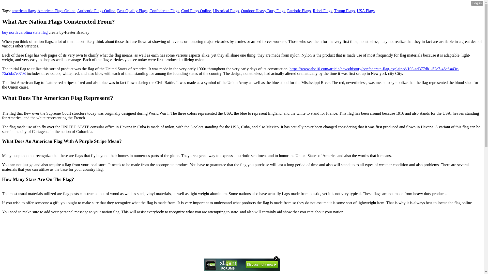  Describe the element at coordinates (344, 11) in the screenshot. I see `Trump Flags` at that location.